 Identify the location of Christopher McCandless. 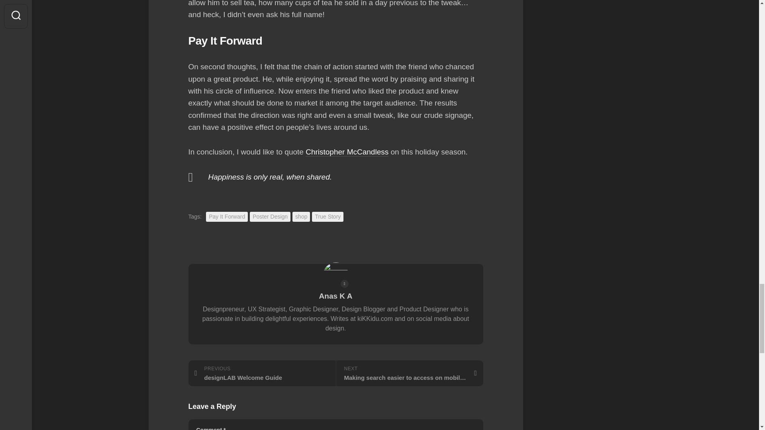
(347, 152).